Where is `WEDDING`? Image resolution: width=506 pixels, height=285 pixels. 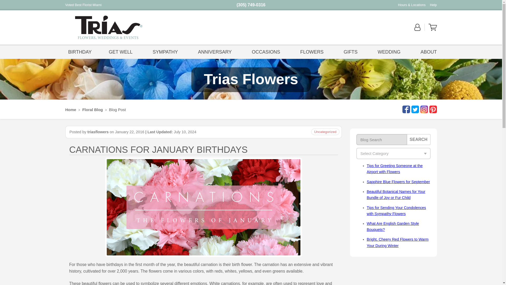
WEDDING is located at coordinates (389, 51).